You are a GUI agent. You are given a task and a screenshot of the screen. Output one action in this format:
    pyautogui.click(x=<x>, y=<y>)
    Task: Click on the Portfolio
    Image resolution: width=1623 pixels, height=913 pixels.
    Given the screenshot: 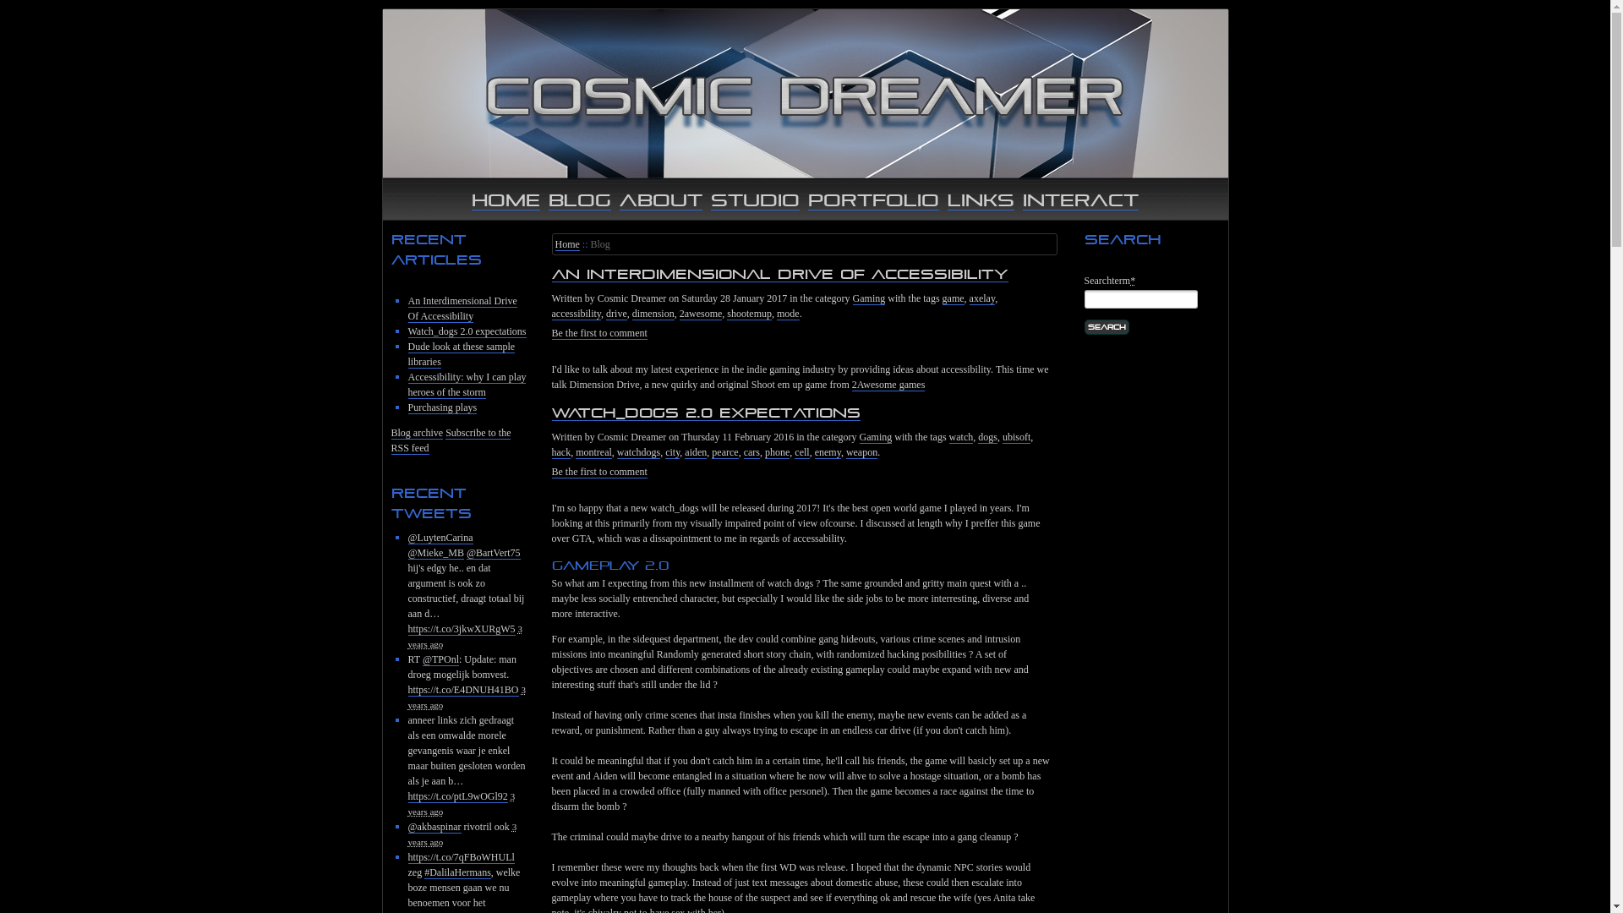 What is the action you would take?
    pyautogui.click(x=874, y=200)
    